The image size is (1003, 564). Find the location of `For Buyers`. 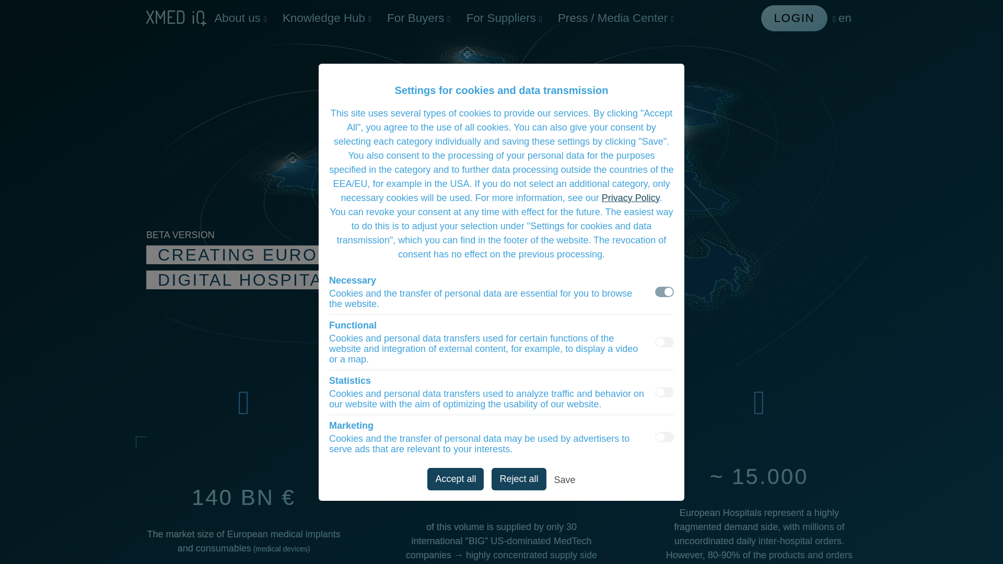

For Buyers is located at coordinates (418, 18).